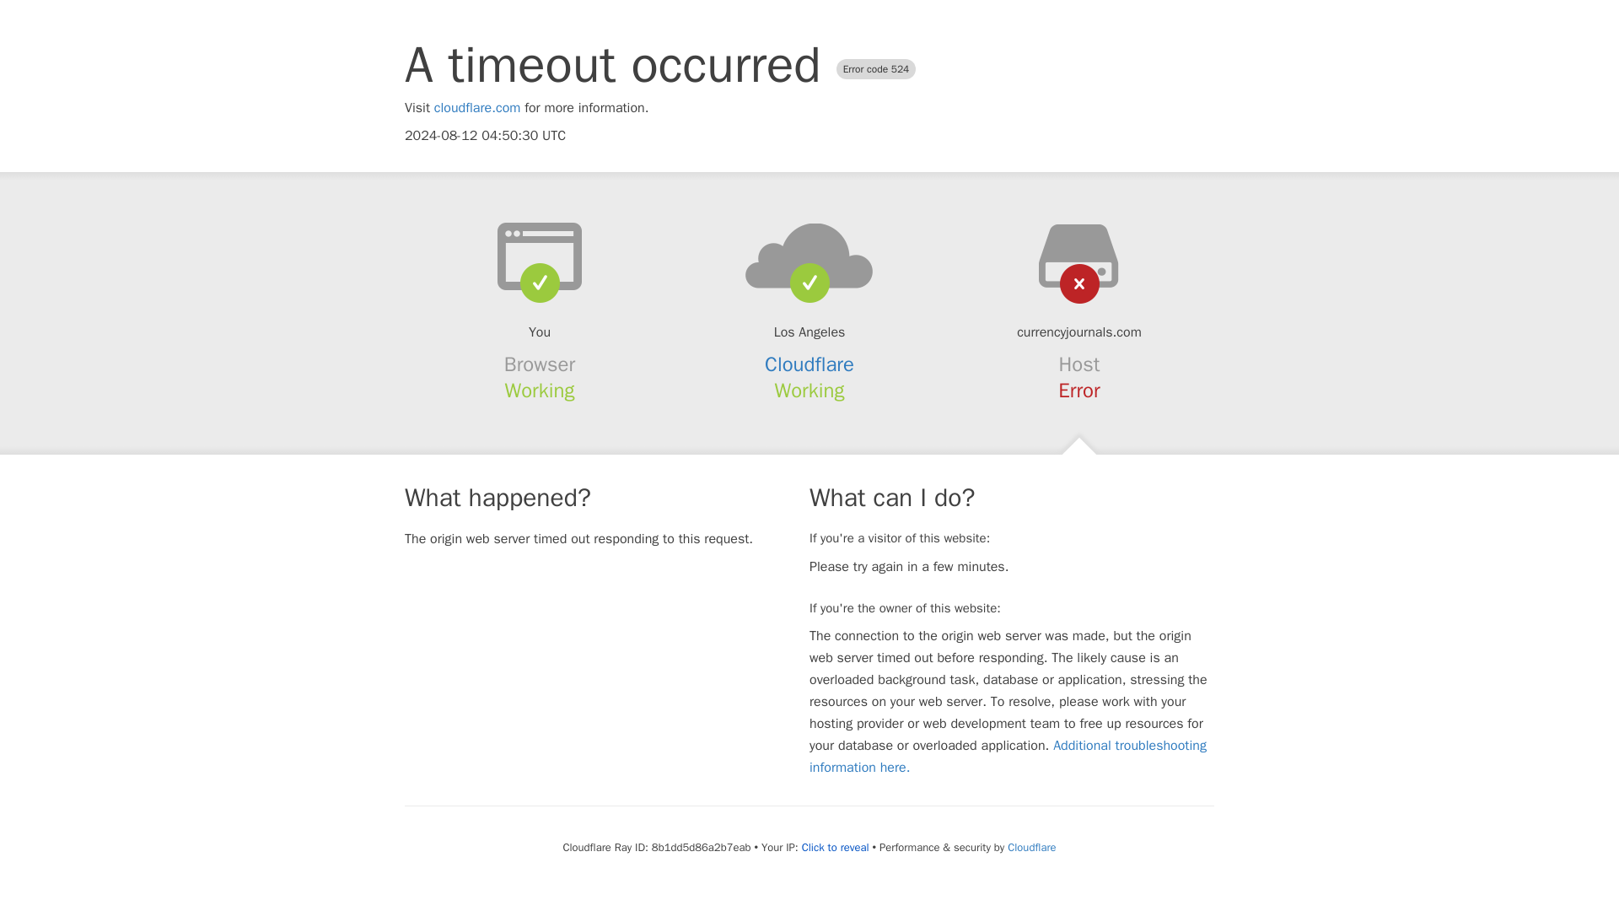 This screenshot has width=1619, height=911. What do you see at coordinates (835, 847) in the screenshot?
I see `Click to reveal` at bounding box center [835, 847].